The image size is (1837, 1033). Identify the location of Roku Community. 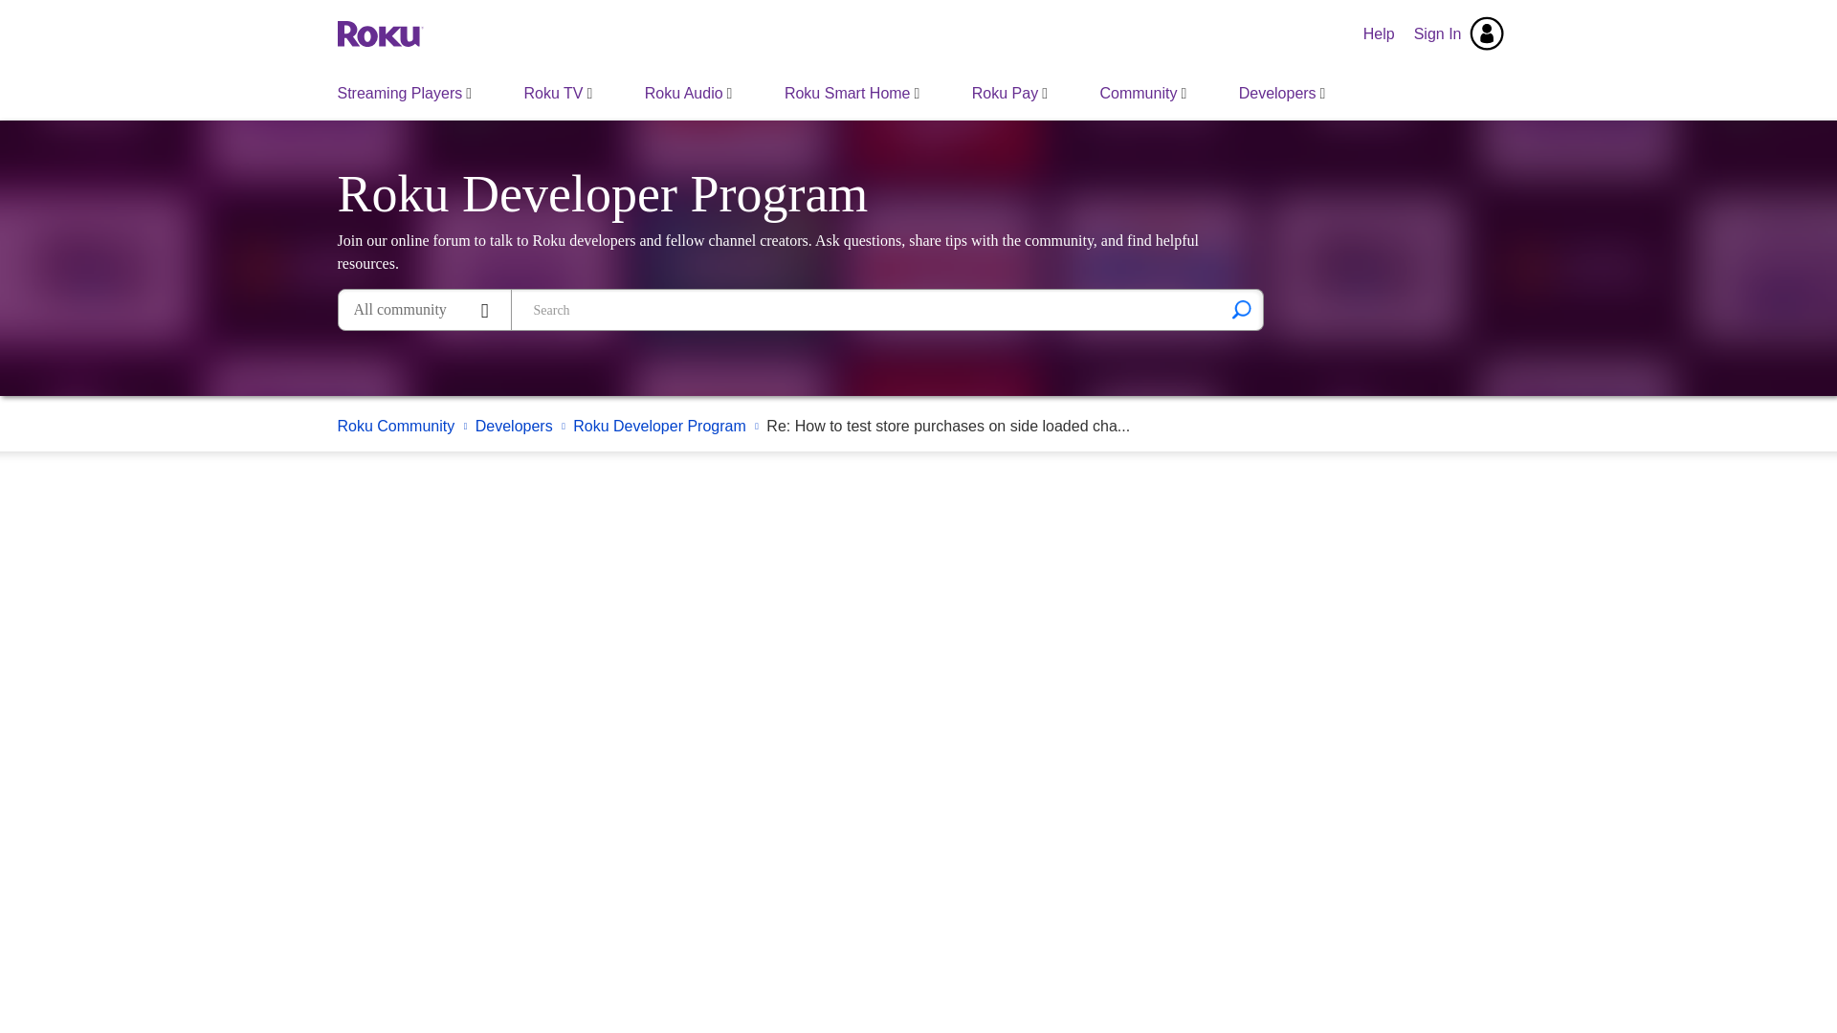
(379, 33).